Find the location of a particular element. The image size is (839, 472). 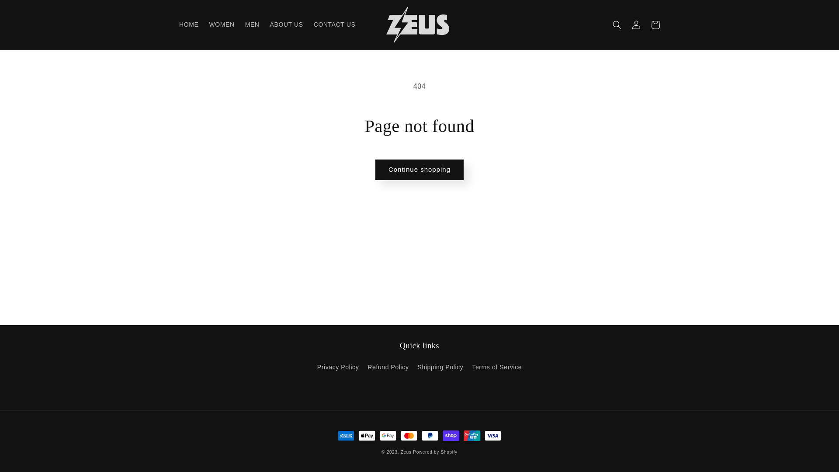

Log in is located at coordinates (636, 24).